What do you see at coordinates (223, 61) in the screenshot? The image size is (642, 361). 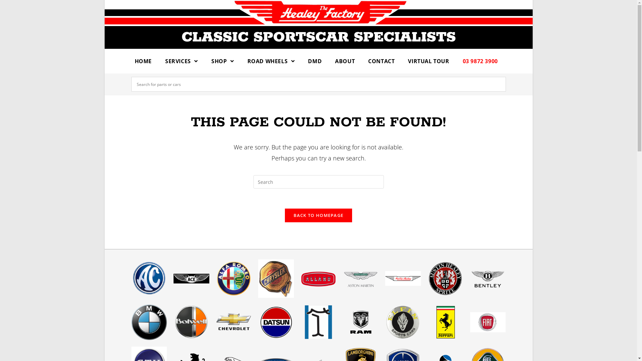 I see `SHOP` at bounding box center [223, 61].